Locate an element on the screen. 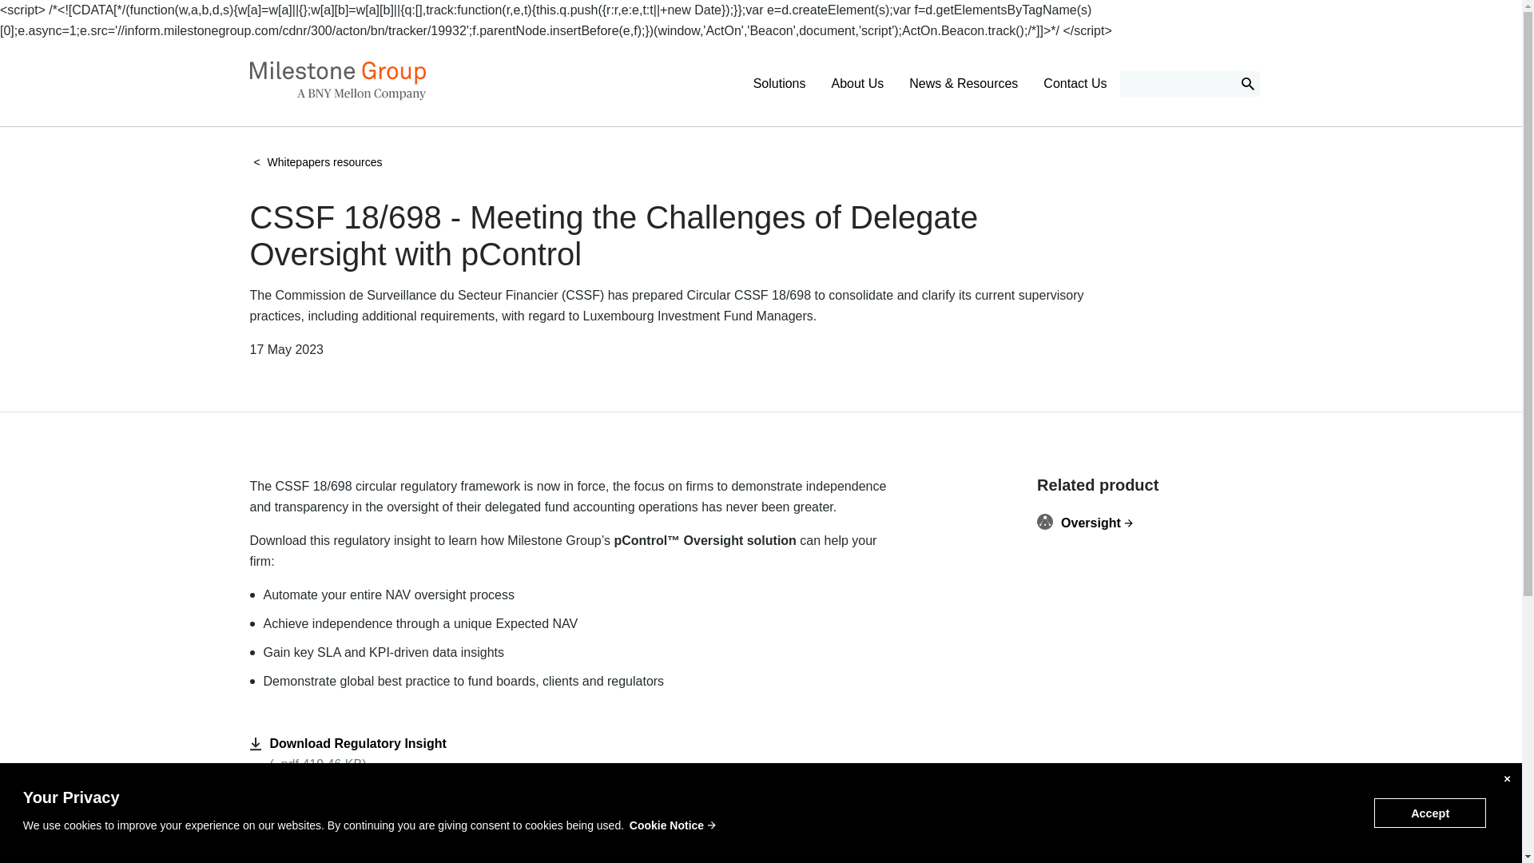 The height and width of the screenshot is (863, 1534). Back to List is located at coordinates (291, 828).